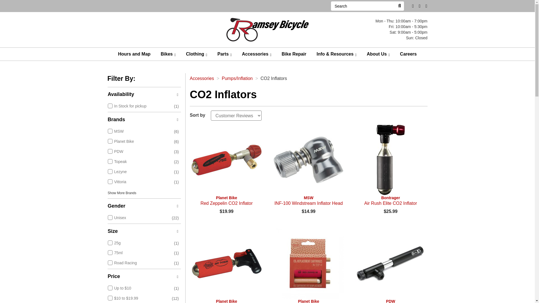 This screenshot has width=539, height=303. I want to click on Ramsey Bicycle Home Page, so click(267, 29).